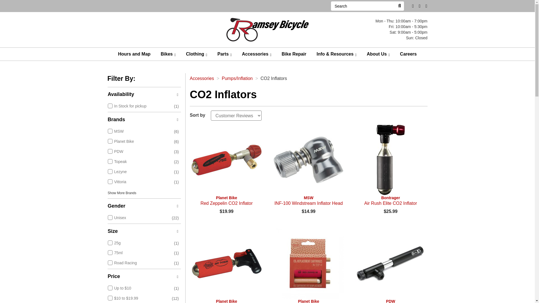 This screenshot has width=539, height=303. I want to click on Ramsey Bicycle Home Page, so click(267, 29).